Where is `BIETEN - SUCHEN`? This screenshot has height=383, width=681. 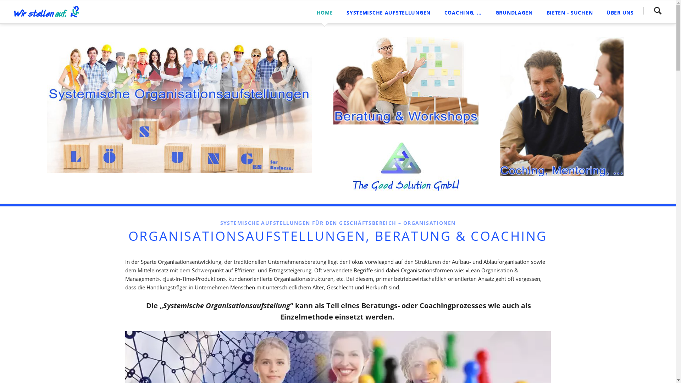 BIETEN - SUCHEN is located at coordinates (570, 12).